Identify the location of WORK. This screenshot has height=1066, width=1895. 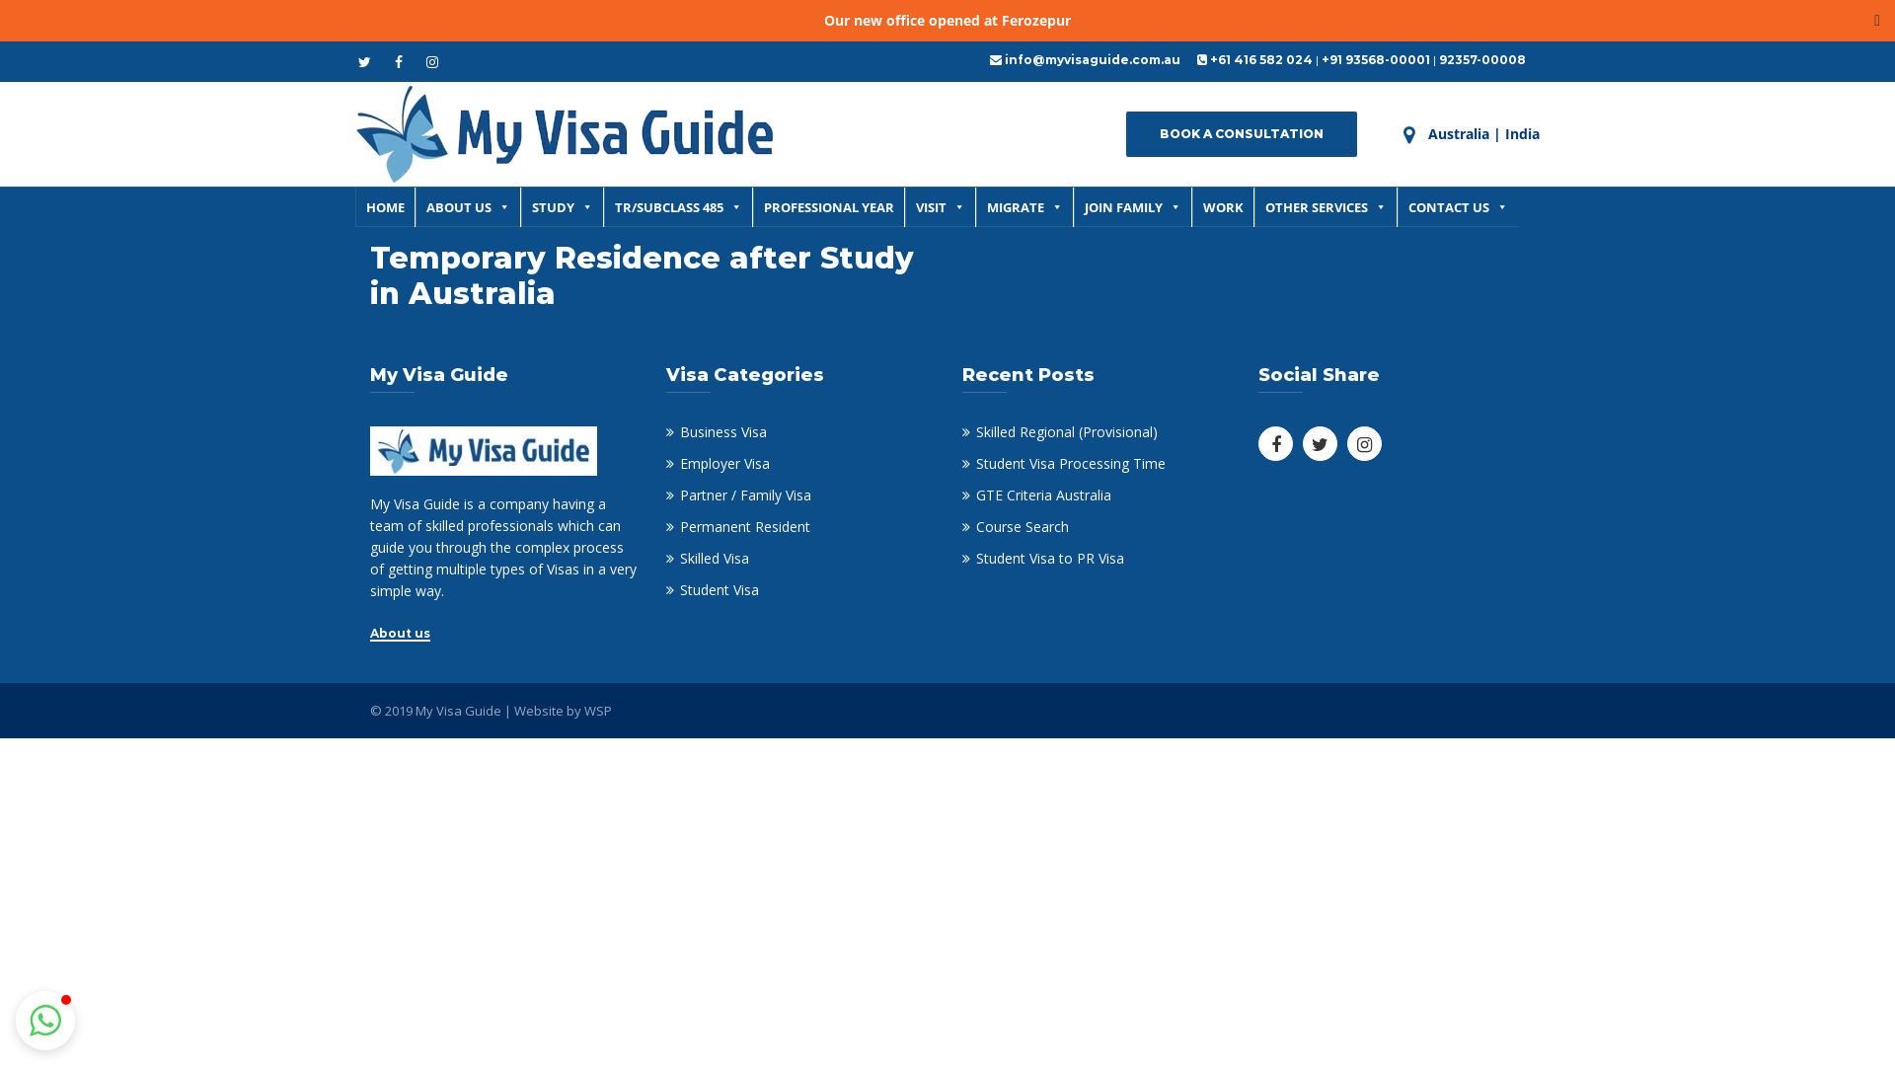
(1223, 207).